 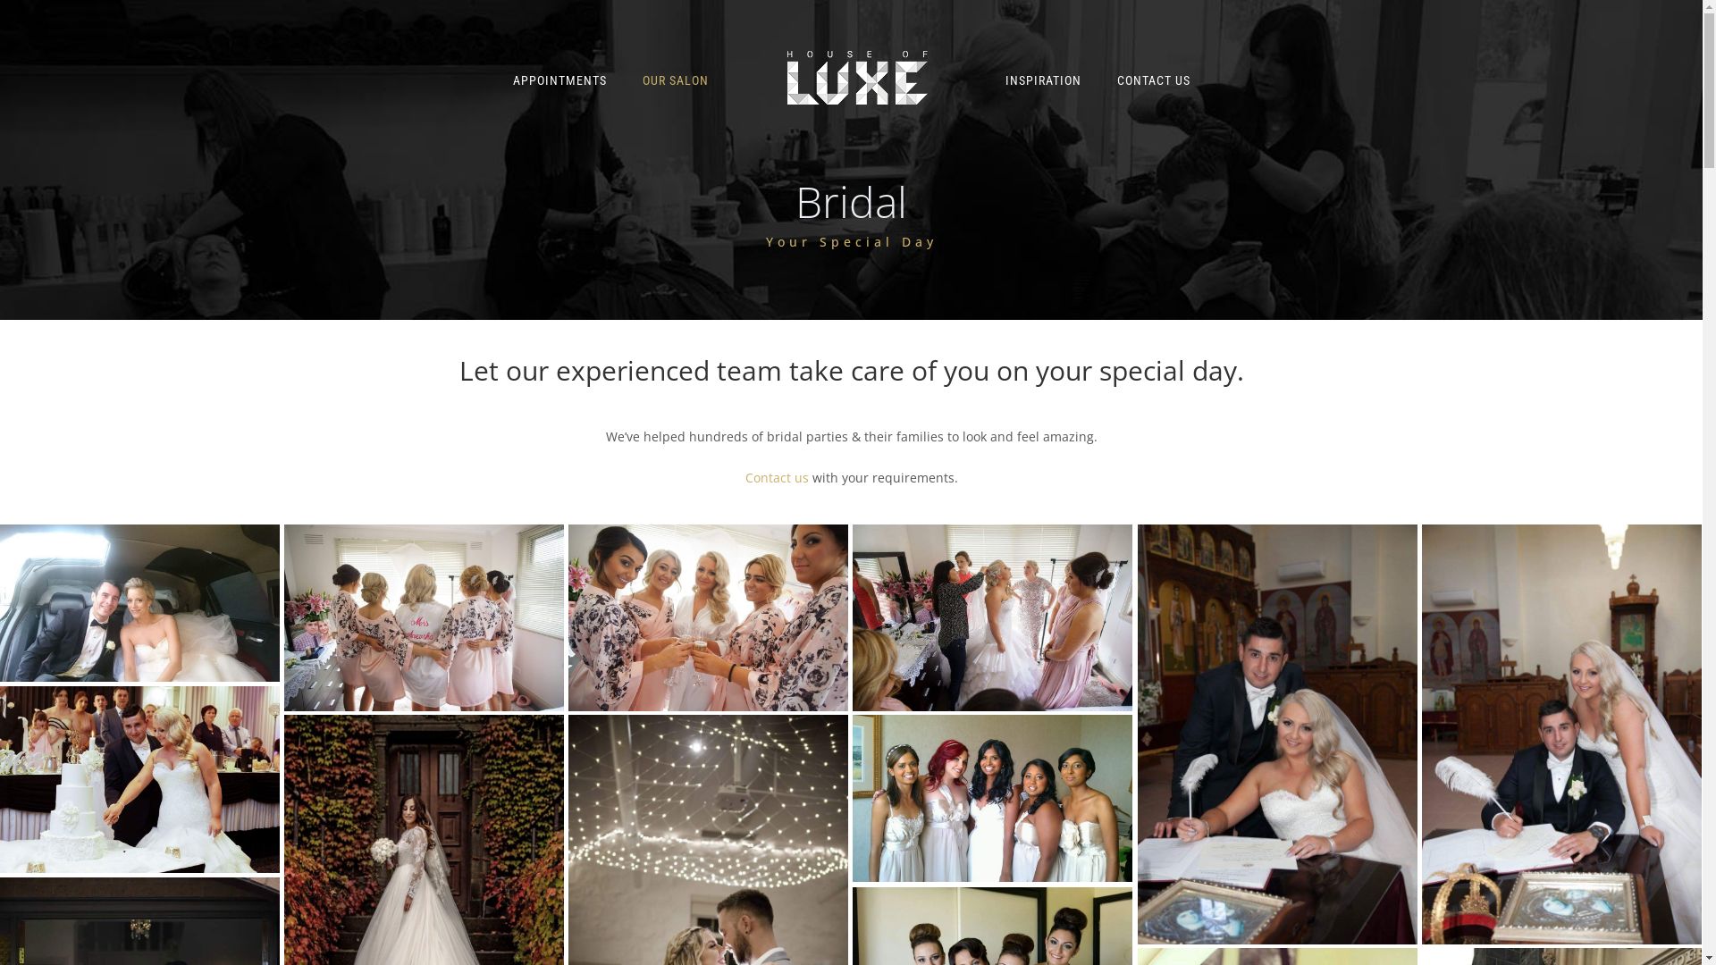 I want to click on FB_IMG_1451728618719, so click(x=424, y=618).